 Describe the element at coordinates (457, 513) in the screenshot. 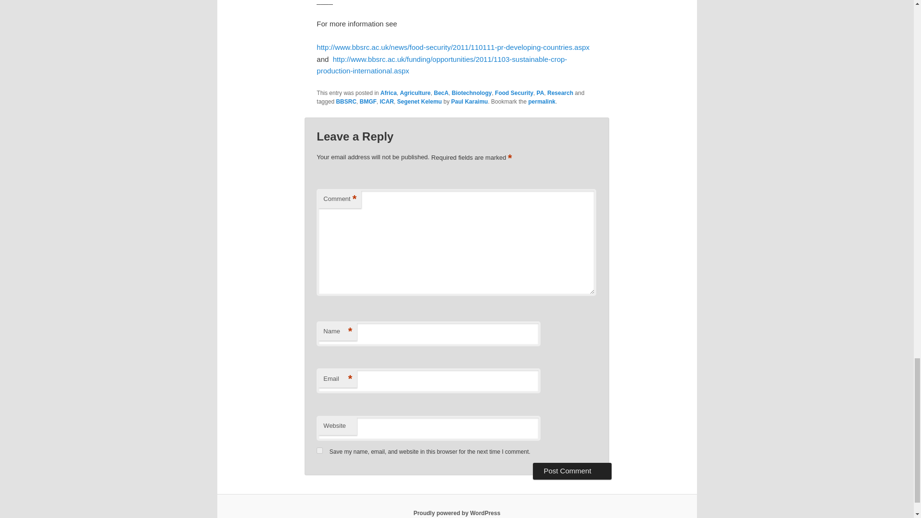

I see `Semantic Personal Publishing Platform` at that location.